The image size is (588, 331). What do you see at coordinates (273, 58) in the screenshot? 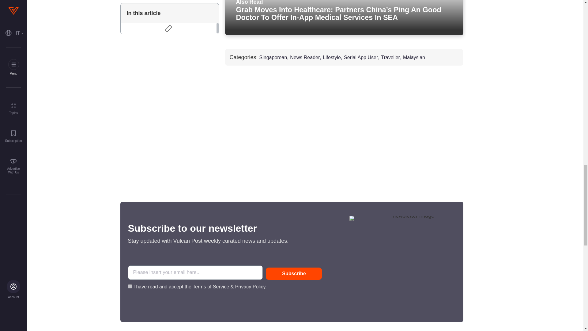
I see `Singaporean` at bounding box center [273, 58].